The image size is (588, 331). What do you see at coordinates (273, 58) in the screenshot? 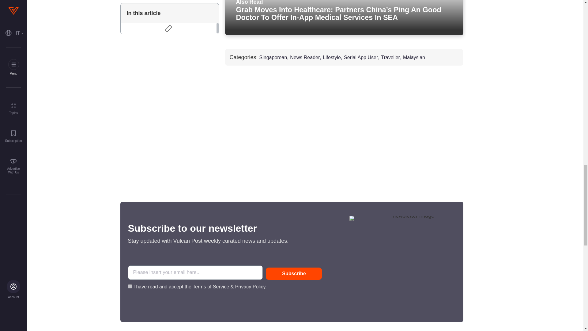
I see `Singaporean` at bounding box center [273, 58].